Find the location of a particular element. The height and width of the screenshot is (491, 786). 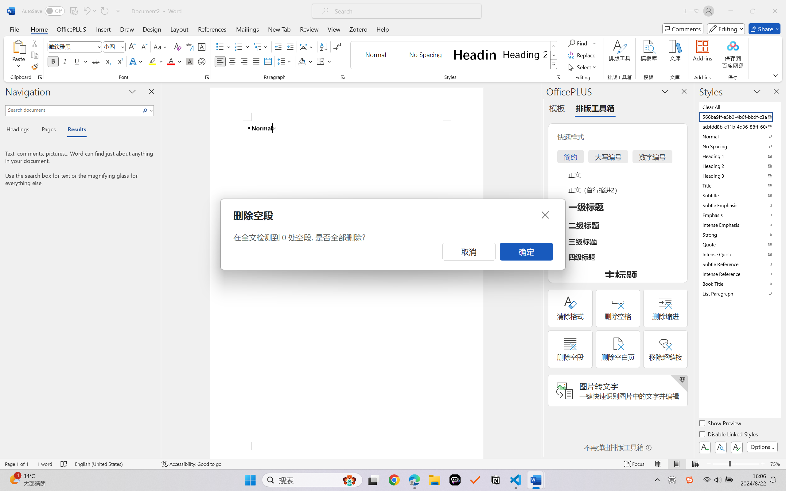

Center is located at coordinates (232, 61).